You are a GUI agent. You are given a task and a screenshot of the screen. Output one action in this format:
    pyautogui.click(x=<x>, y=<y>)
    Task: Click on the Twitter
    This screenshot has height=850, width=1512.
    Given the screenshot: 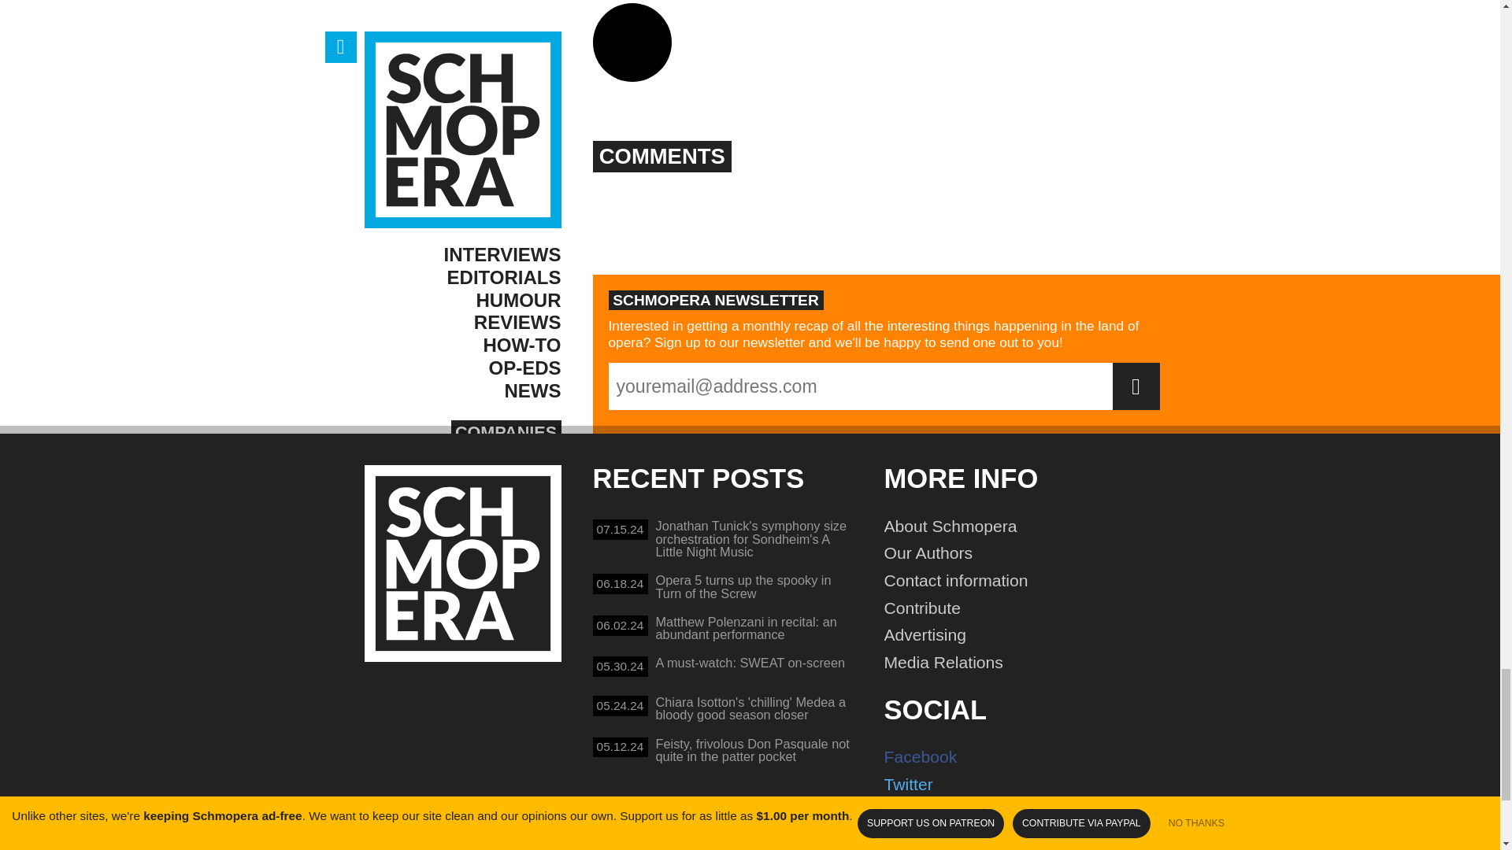 What is the action you would take?
    pyautogui.click(x=1028, y=785)
    